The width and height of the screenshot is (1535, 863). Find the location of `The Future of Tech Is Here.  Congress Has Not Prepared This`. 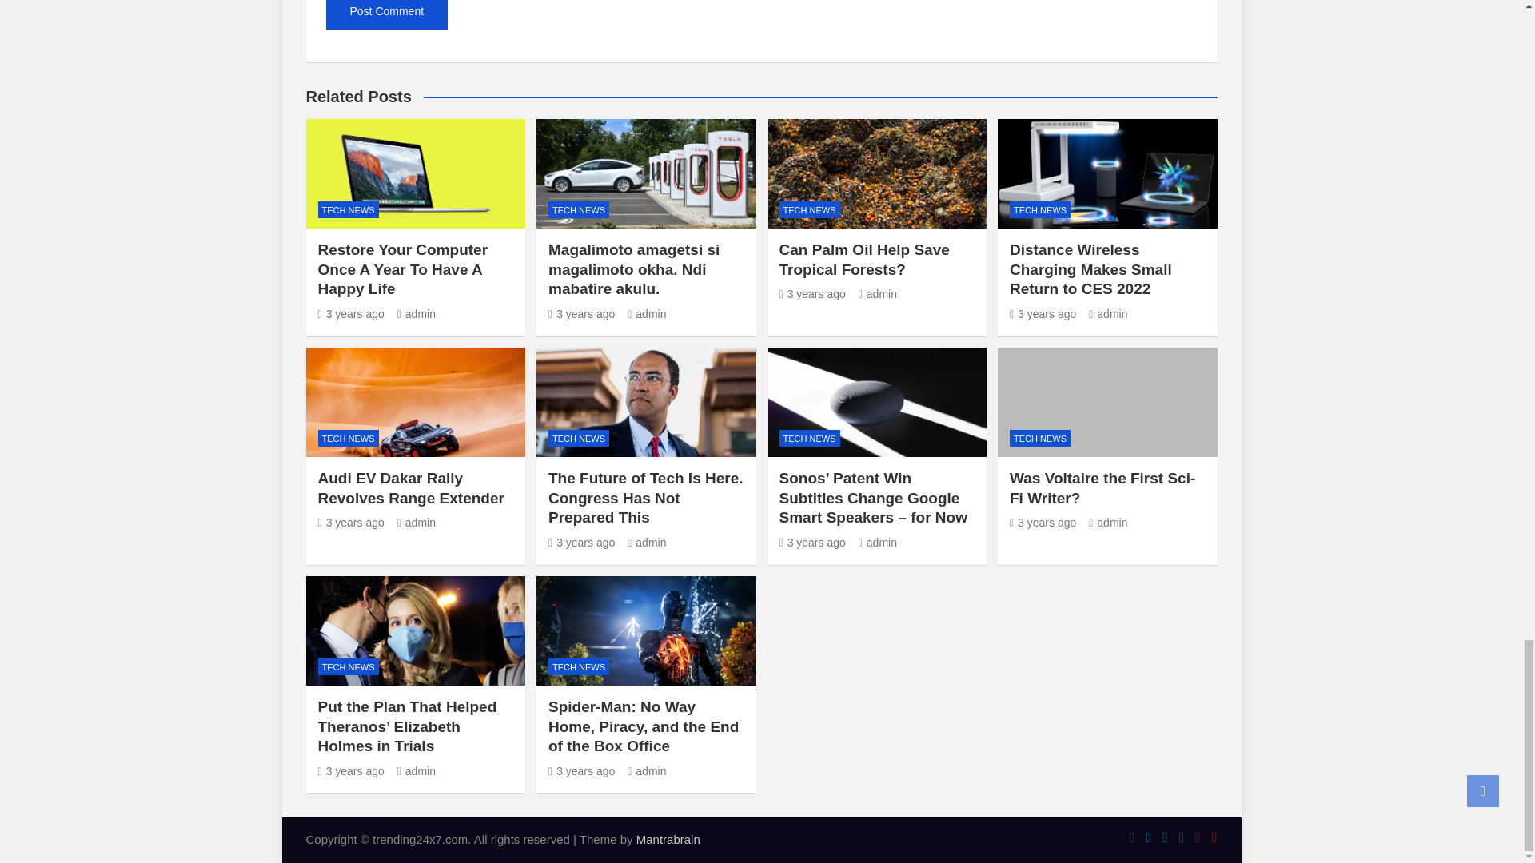

The Future of Tech Is Here.  Congress Has Not Prepared This is located at coordinates (581, 542).